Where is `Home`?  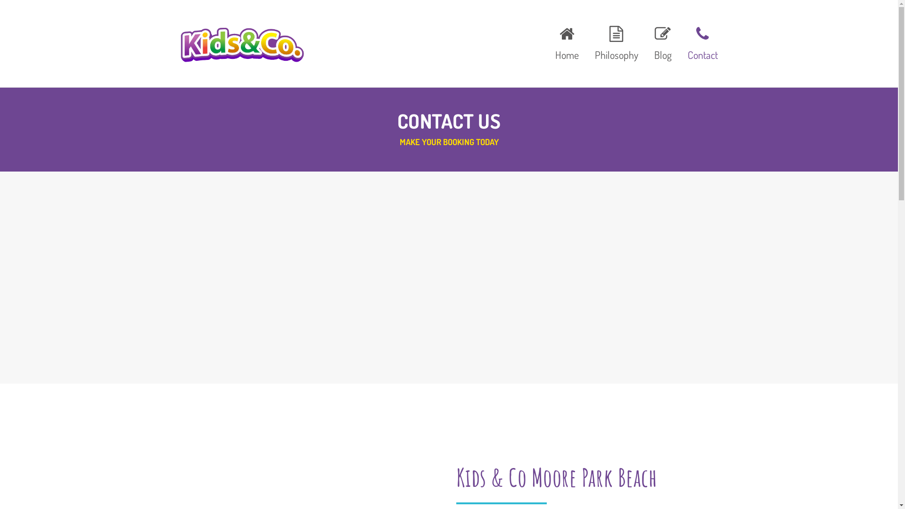 Home is located at coordinates (567, 41).